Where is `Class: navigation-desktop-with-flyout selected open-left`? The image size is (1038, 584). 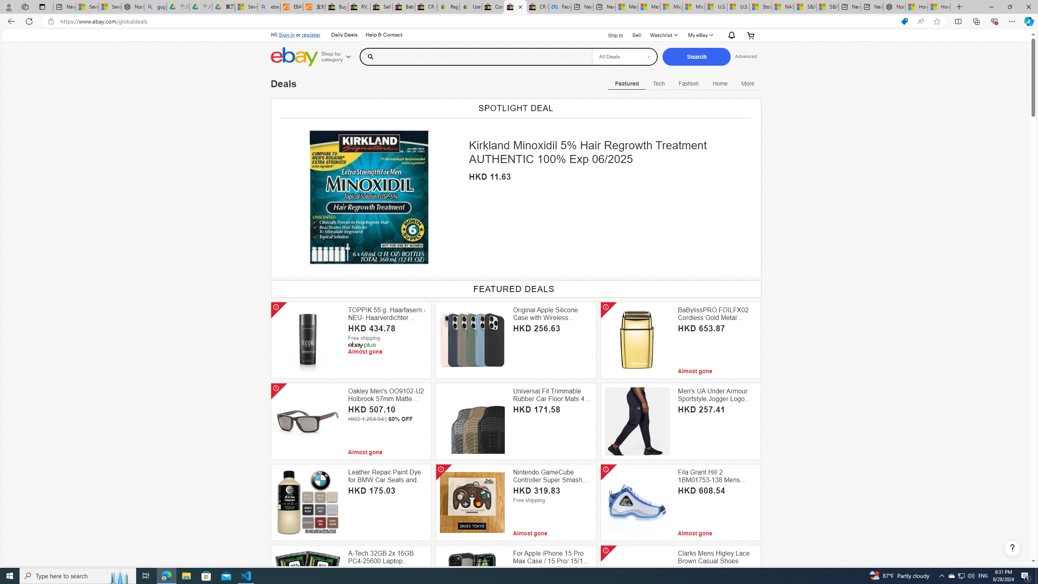 Class: navigation-desktop-with-flyout selected open-left is located at coordinates (627, 82).